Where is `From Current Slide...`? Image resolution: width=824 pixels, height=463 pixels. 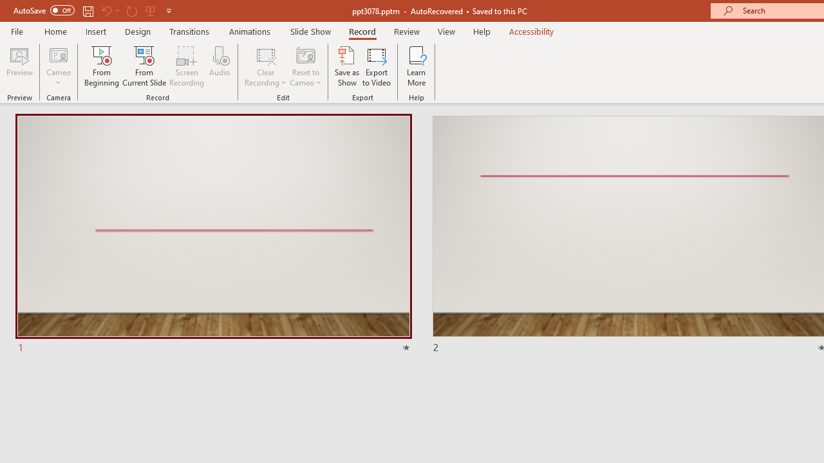 From Current Slide... is located at coordinates (144, 66).